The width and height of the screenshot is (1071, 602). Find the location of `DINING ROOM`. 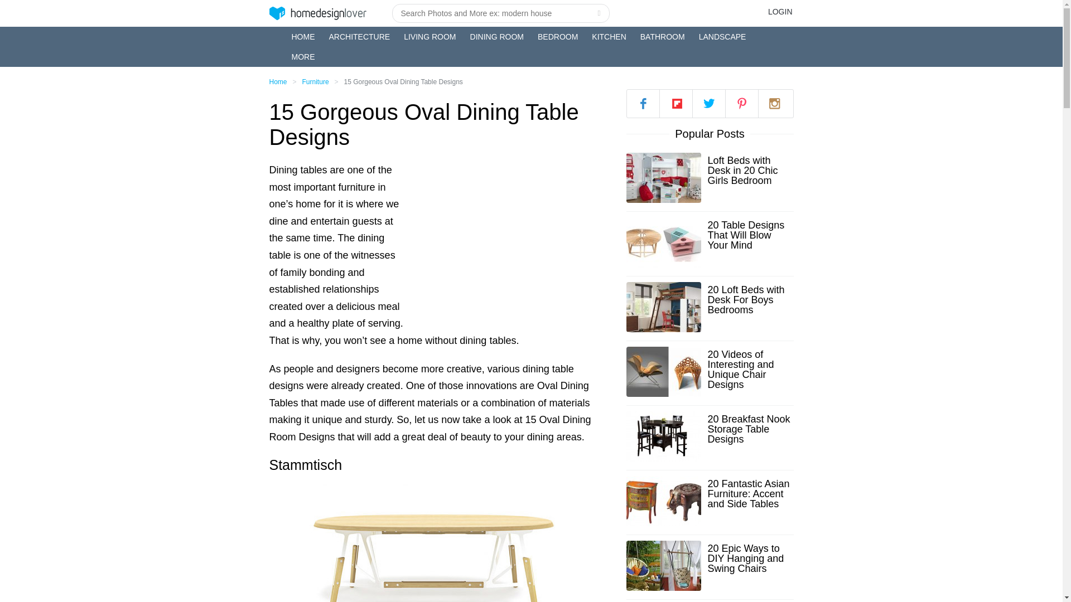

DINING ROOM is located at coordinates (496, 37).